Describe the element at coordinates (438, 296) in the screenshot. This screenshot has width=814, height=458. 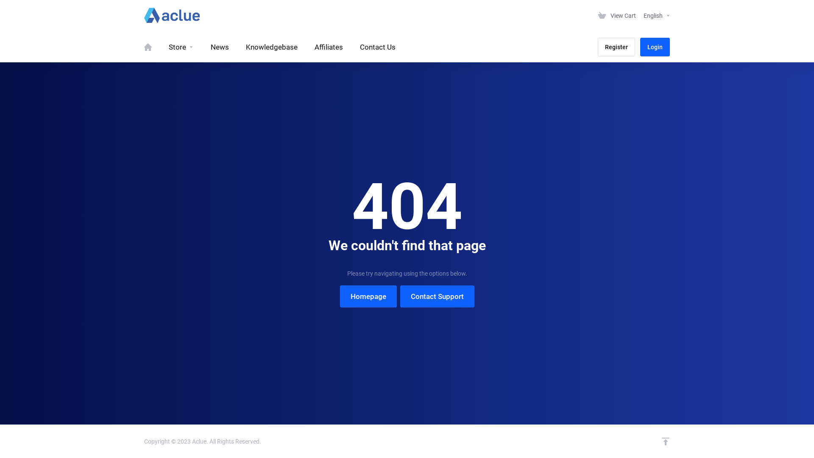
I see `Contact Support` at that location.